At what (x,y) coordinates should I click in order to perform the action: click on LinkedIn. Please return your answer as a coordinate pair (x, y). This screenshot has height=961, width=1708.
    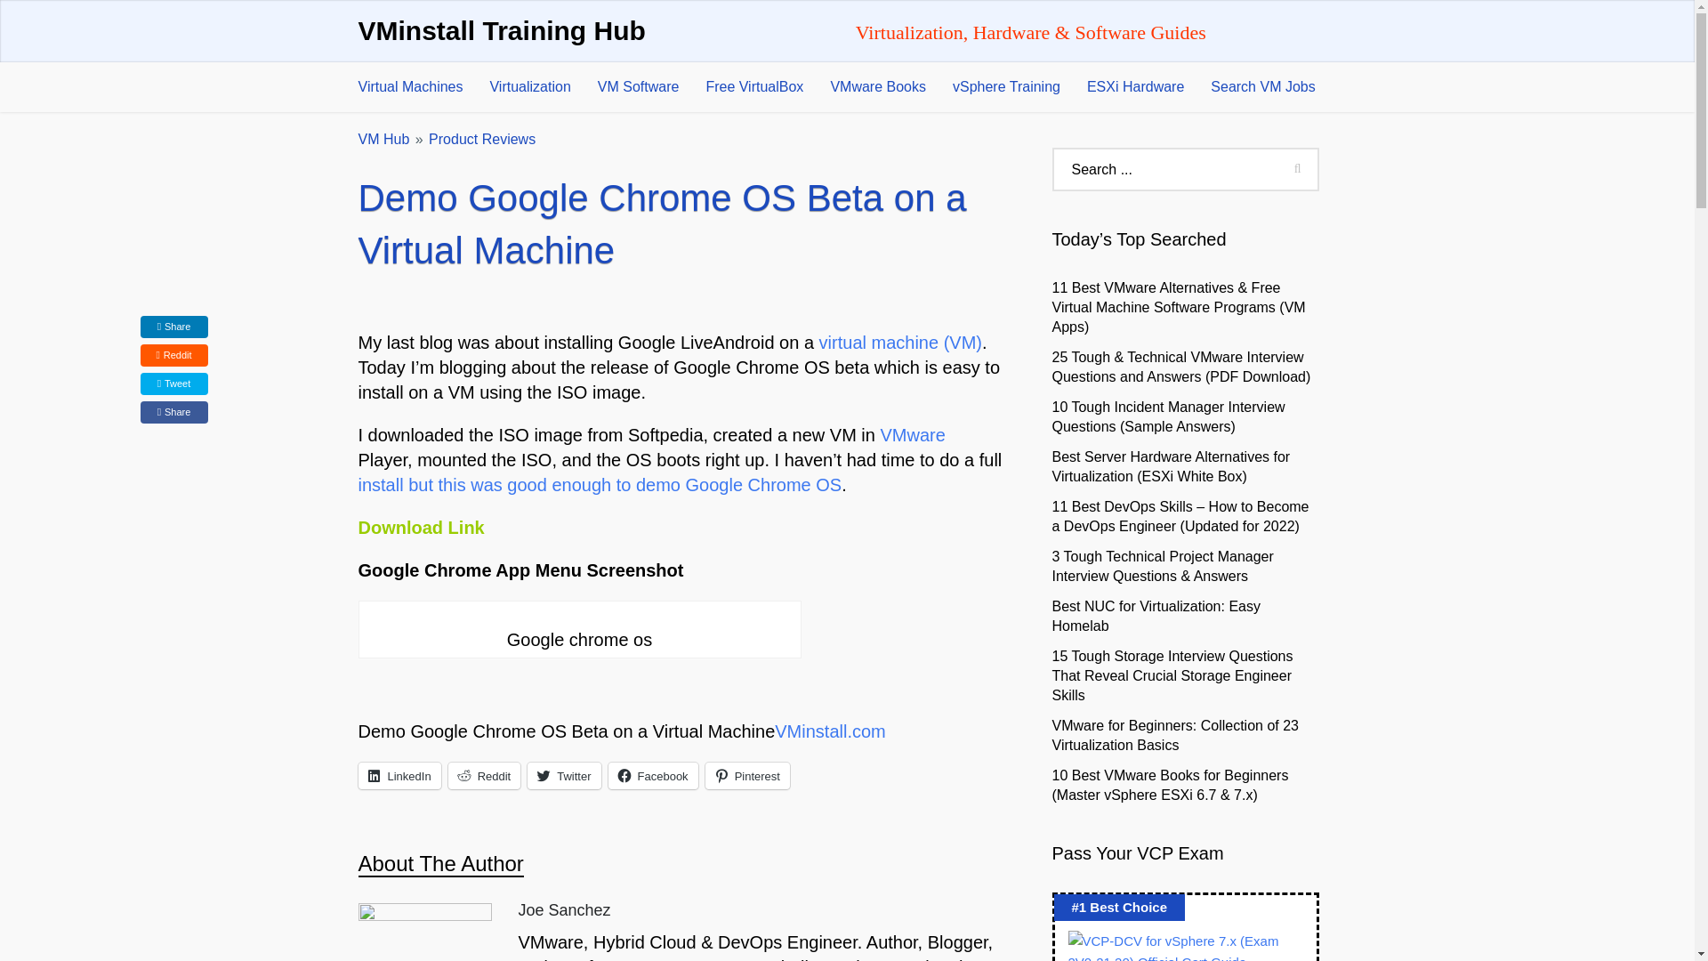
    Looking at the image, I should click on (399, 776).